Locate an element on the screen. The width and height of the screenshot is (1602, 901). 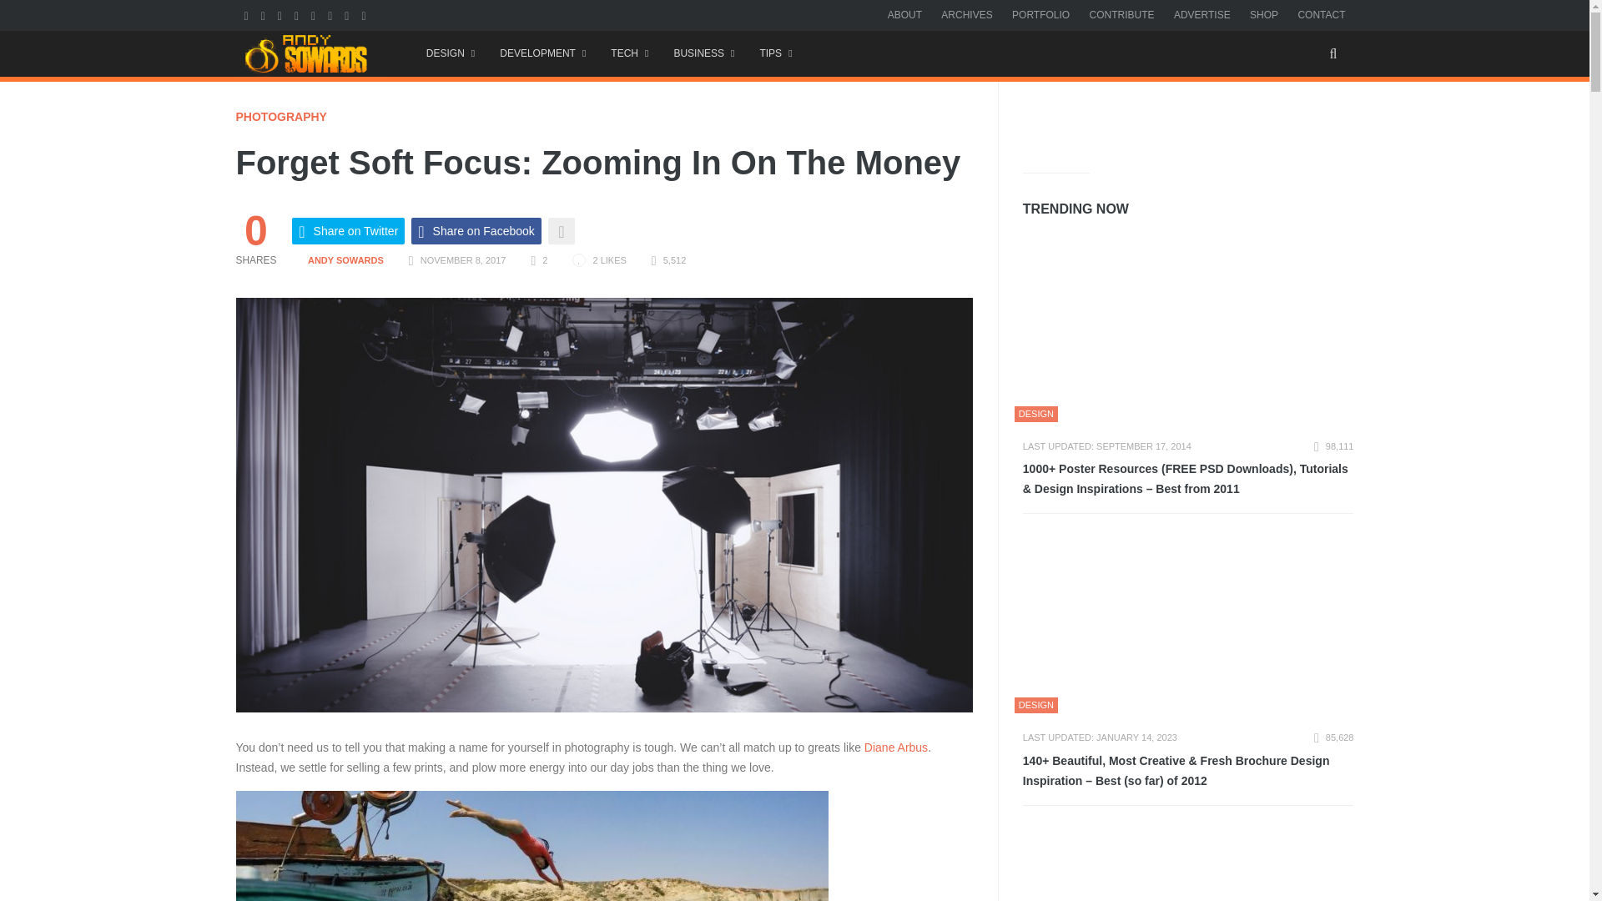
ARCHIVES is located at coordinates (966, 14).